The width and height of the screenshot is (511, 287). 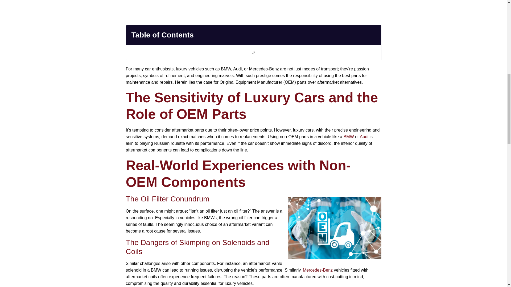 What do you see at coordinates (318, 270) in the screenshot?
I see `Mercedes-Benz` at bounding box center [318, 270].